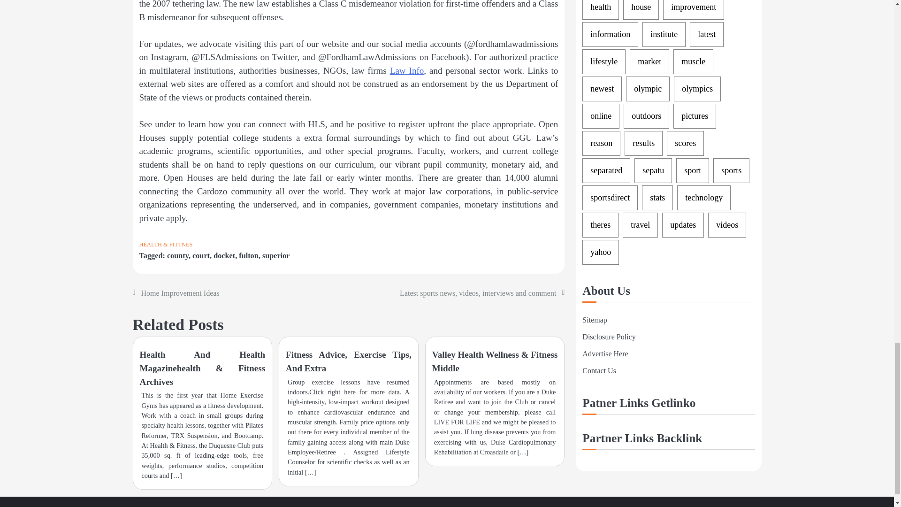  Describe the element at coordinates (249, 255) in the screenshot. I see `fulton` at that location.